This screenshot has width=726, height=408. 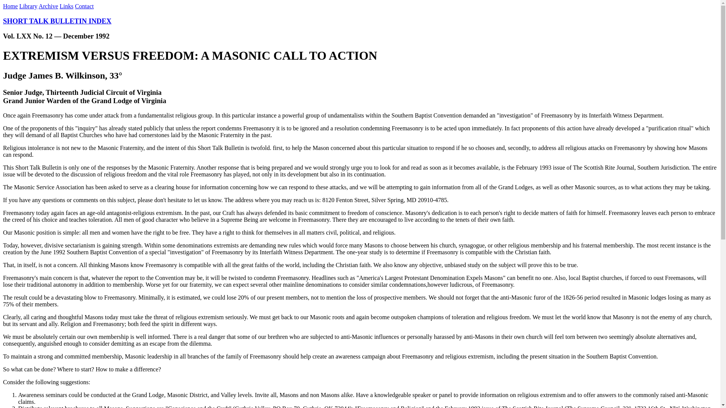 I want to click on SHORT TALK BULLETIN INDEX, so click(x=57, y=21).